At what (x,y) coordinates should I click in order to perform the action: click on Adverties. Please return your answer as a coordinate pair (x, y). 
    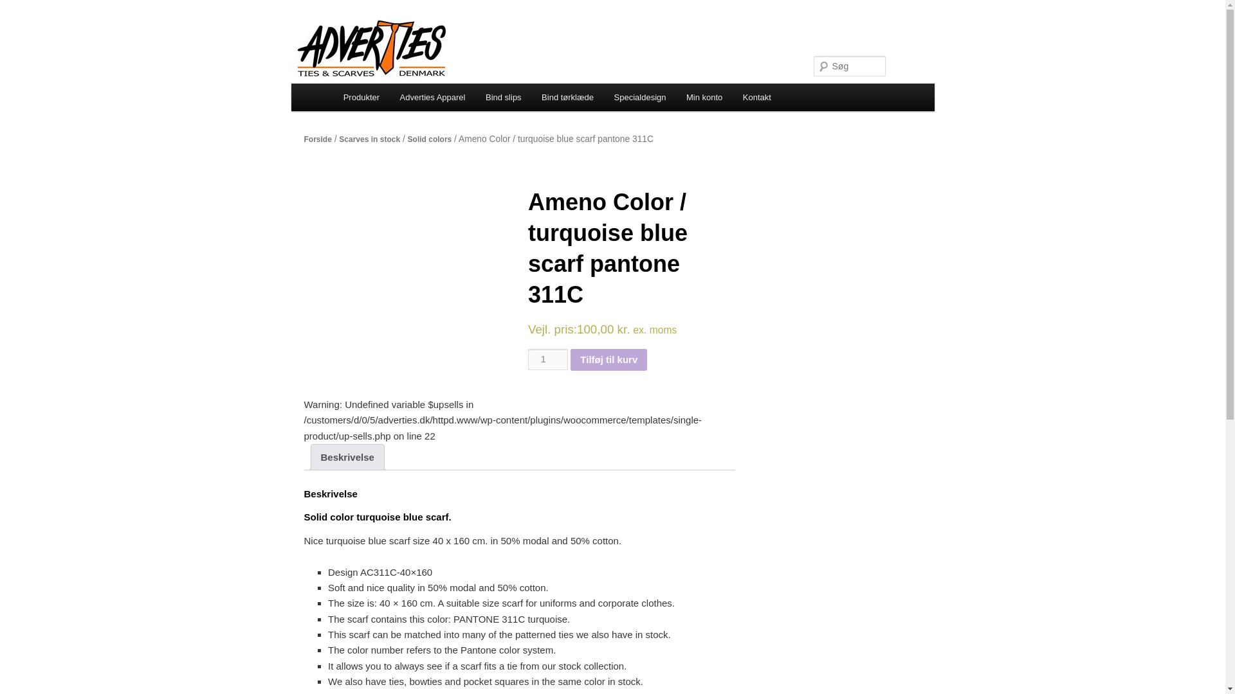
    Looking at the image, I should click on (383, 66).